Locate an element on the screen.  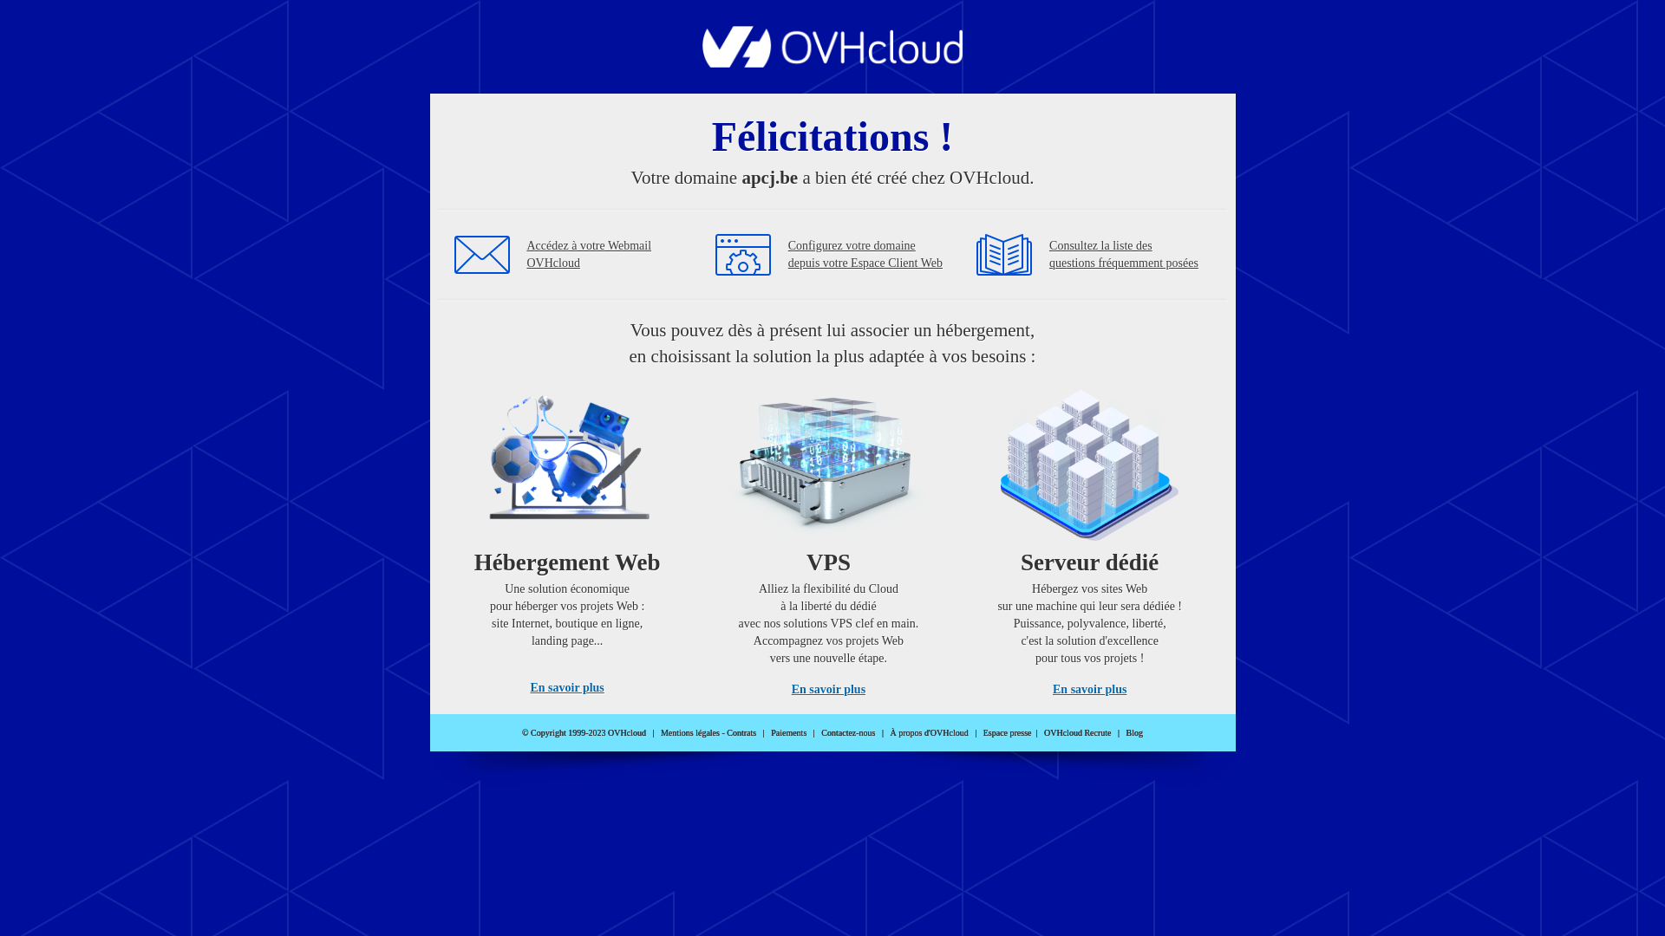
VPS is located at coordinates (829, 537).